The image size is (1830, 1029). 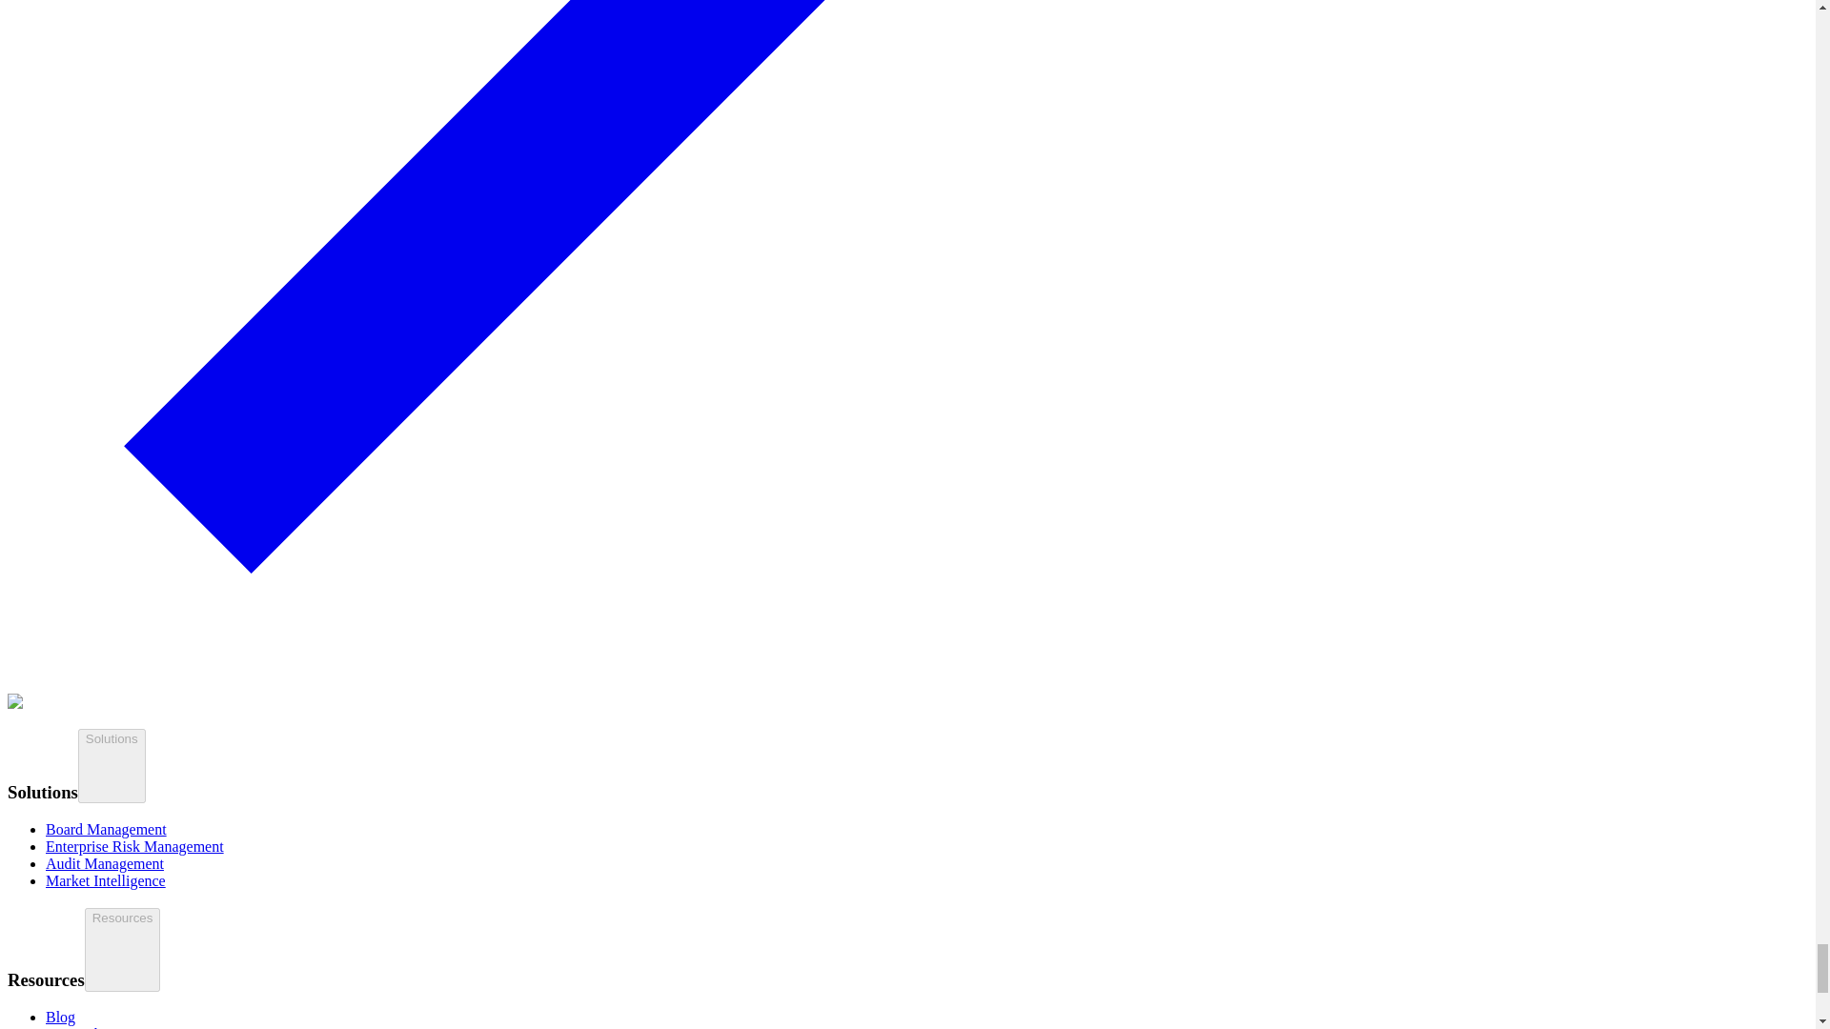 I want to click on Blog, so click(x=60, y=1017).